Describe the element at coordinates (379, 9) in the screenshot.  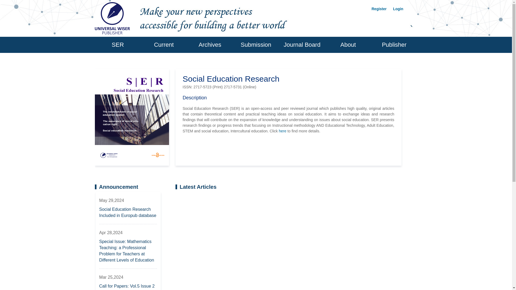
I see `Register` at that location.